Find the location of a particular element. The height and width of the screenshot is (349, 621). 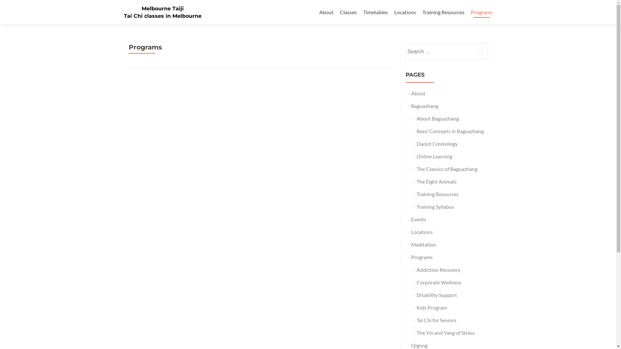

Training Syllabus is located at coordinates (435, 207).